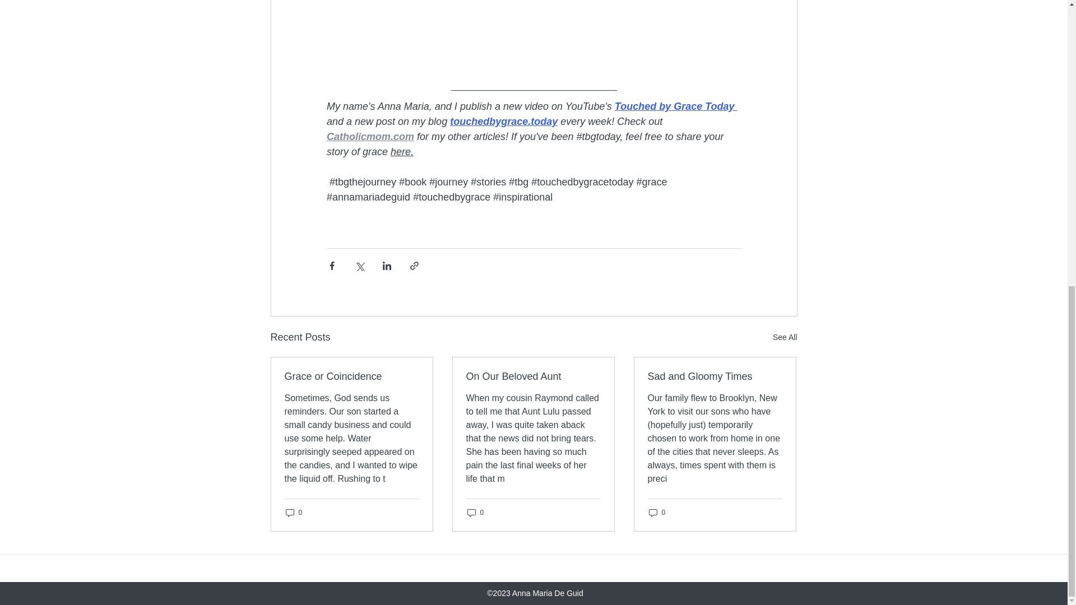  I want to click on Catholicmom.com, so click(369, 137).